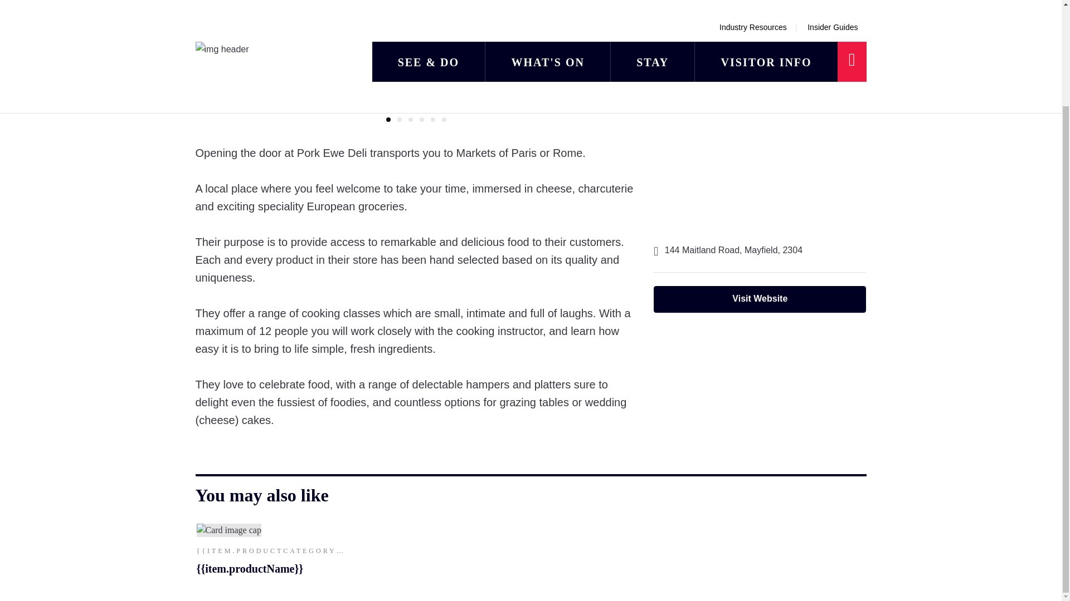  What do you see at coordinates (760, 299) in the screenshot?
I see `Visit Website` at bounding box center [760, 299].